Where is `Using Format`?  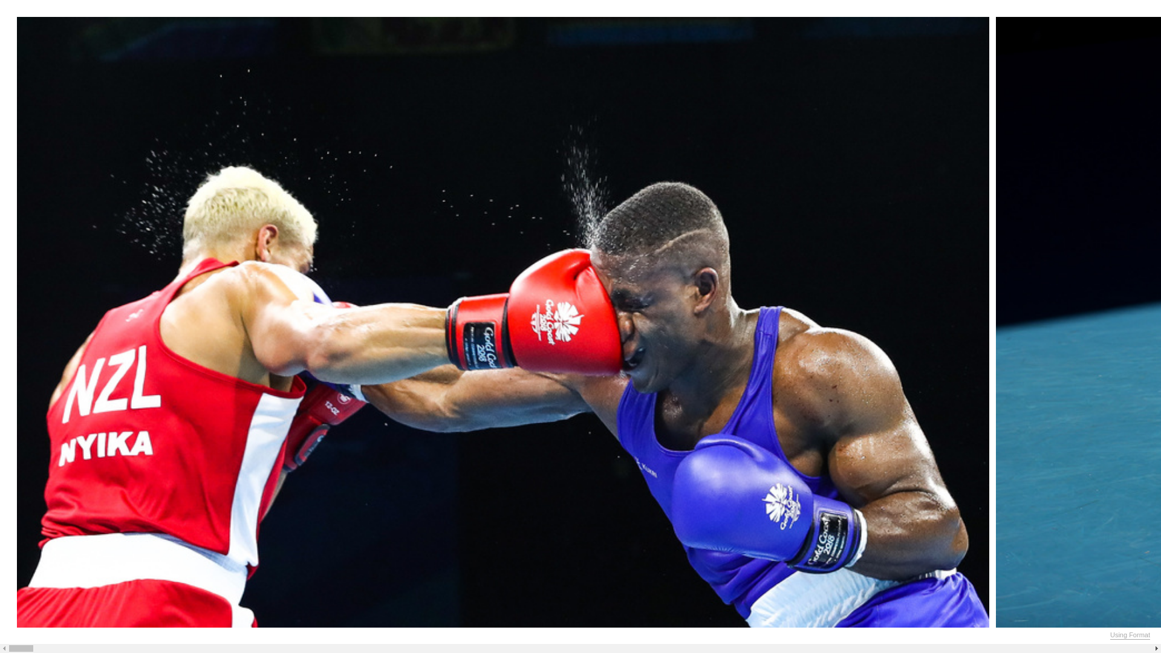
Using Format is located at coordinates (1130, 635).